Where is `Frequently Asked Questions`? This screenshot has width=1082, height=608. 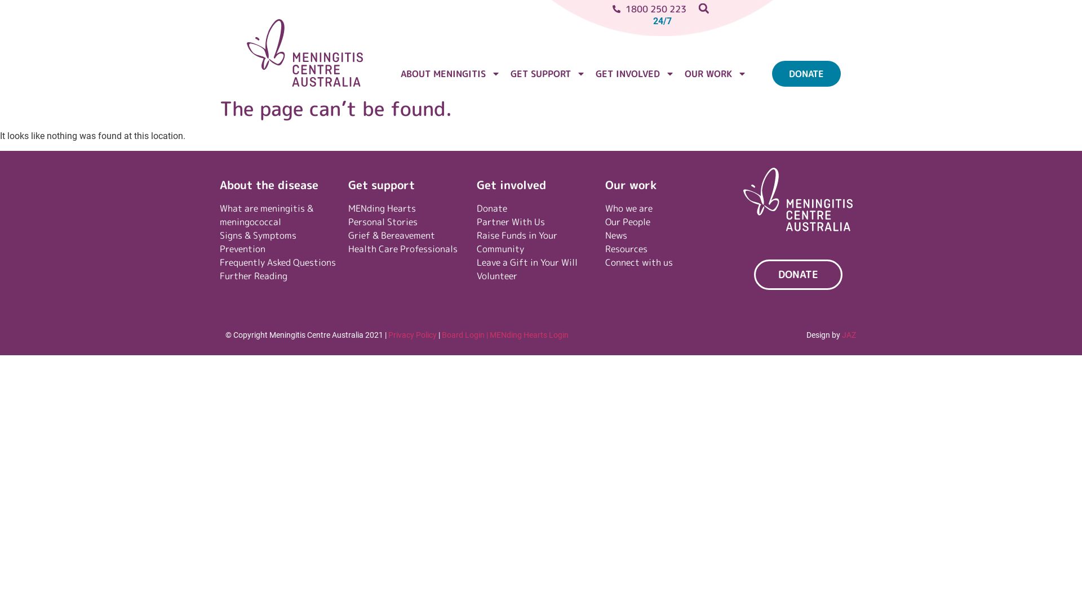
Frequently Asked Questions is located at coordinates (284, 262).